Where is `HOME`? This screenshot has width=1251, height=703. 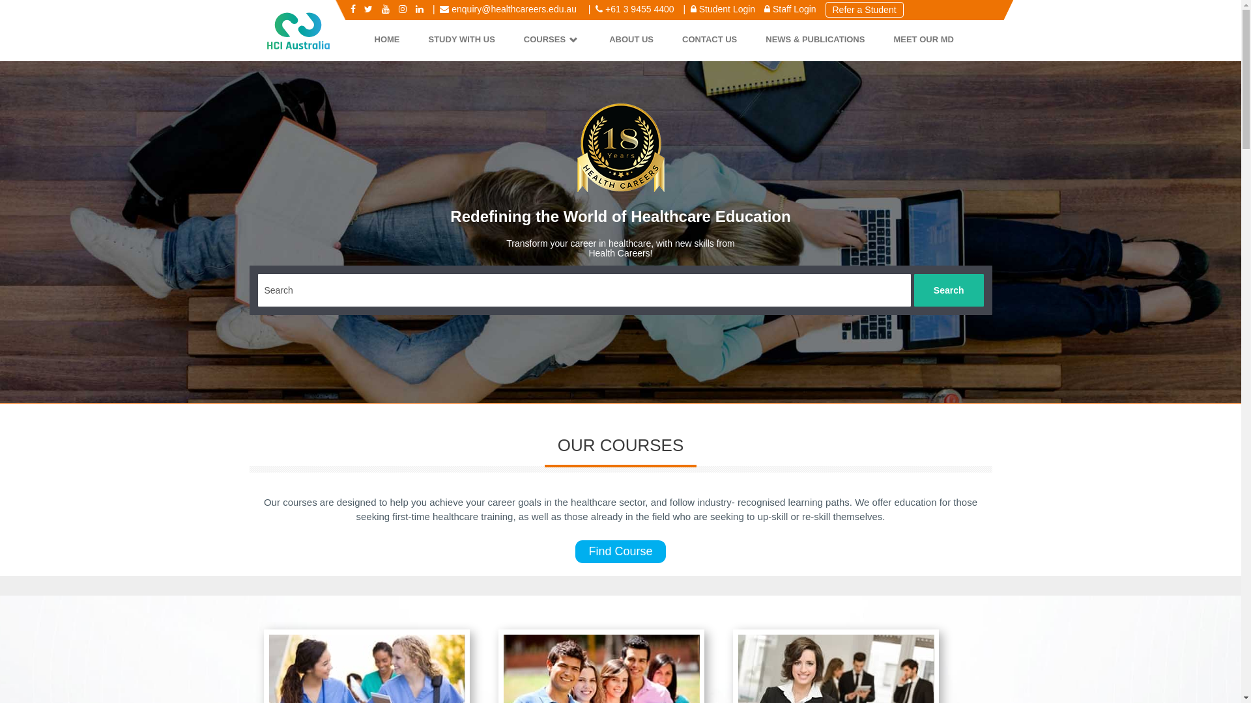
HOME is located at coordinates (387, 40).